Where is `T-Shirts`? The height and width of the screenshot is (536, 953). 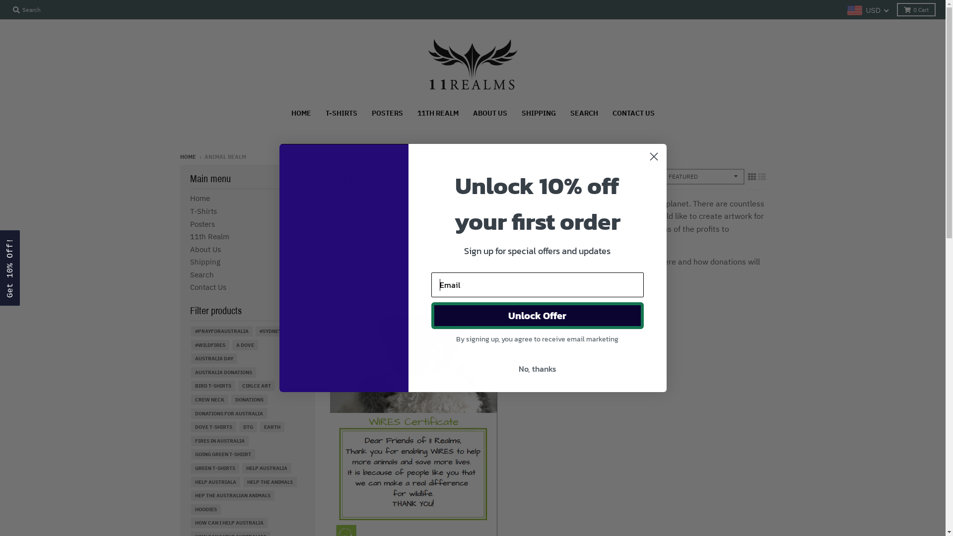
T-Shirts is located at coordinates (203, 211).